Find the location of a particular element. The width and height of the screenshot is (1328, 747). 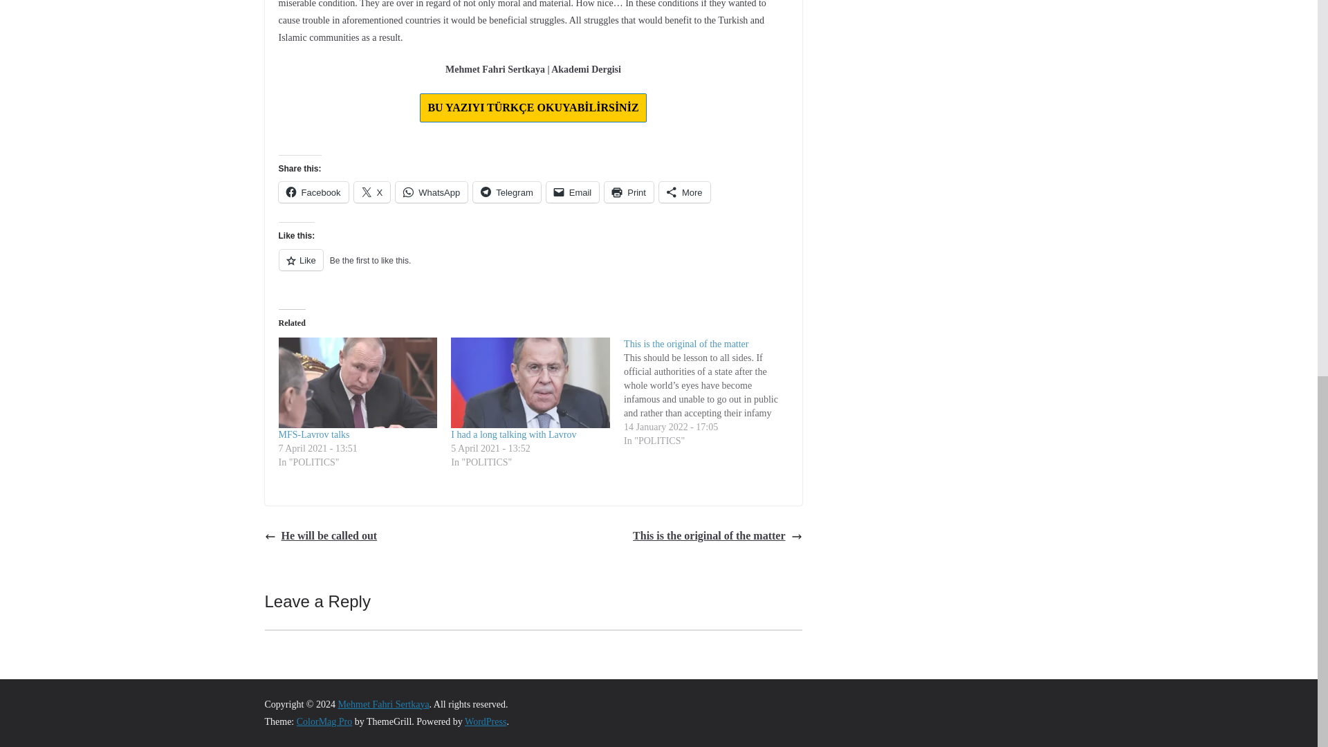

Click to share on Facebook is located at coordinates (313, 192).